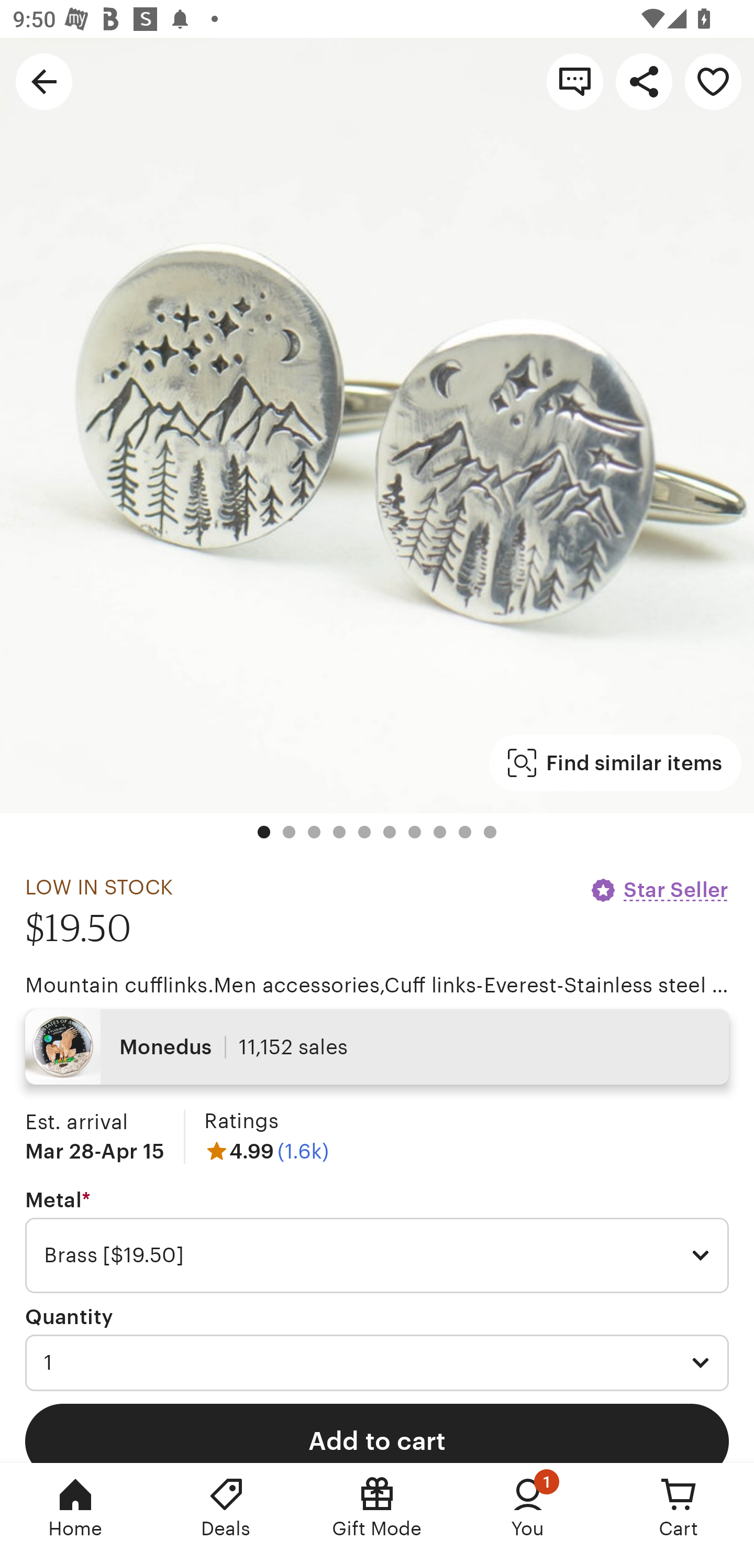 This screenshot has height=1551, width=754. What do you see at coordinates (679, 1507) in the screenshot?
I see `Cart` at bounding box center [679, 1507].